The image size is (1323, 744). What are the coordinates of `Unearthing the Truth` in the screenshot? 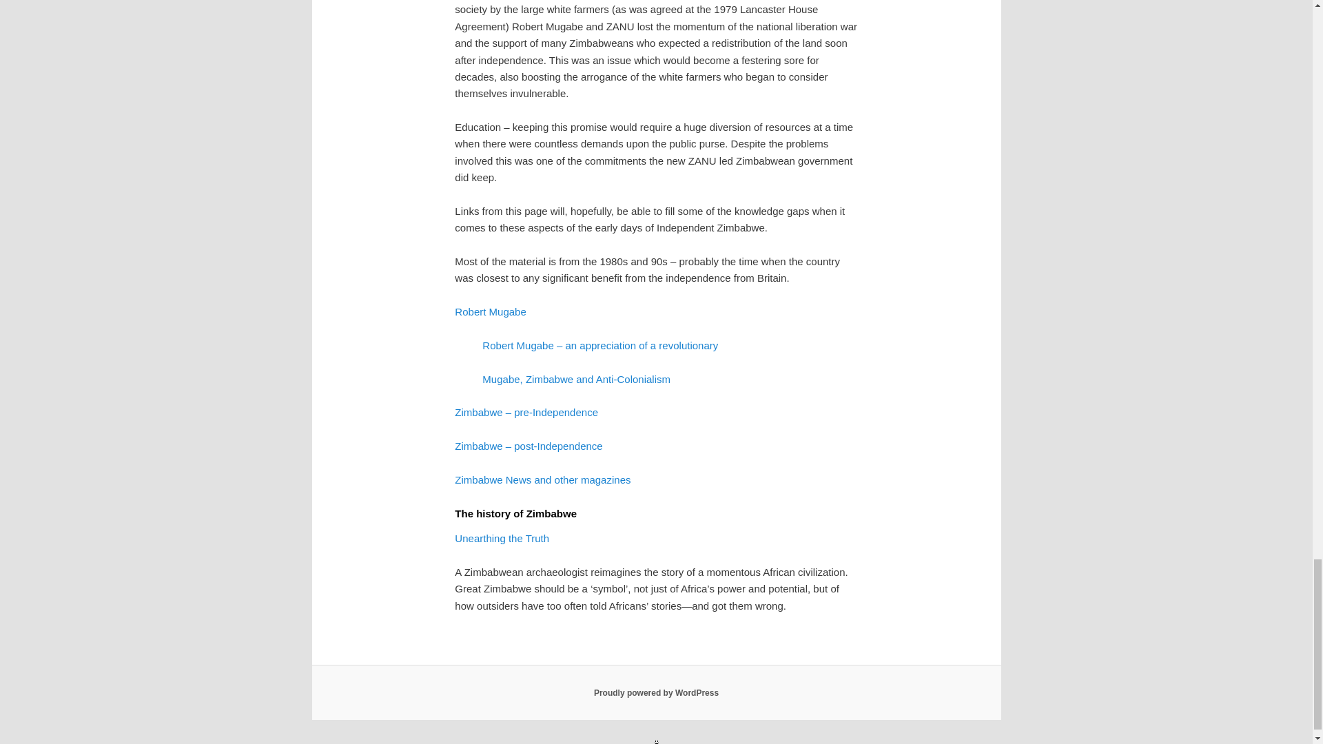 It's located at (502, 538).